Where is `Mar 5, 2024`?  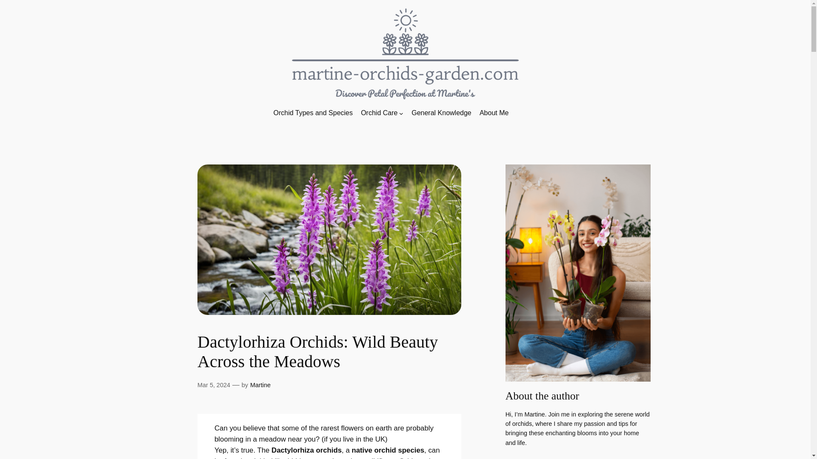 Mar 5, 2024 is located at coordinates (214, 385).